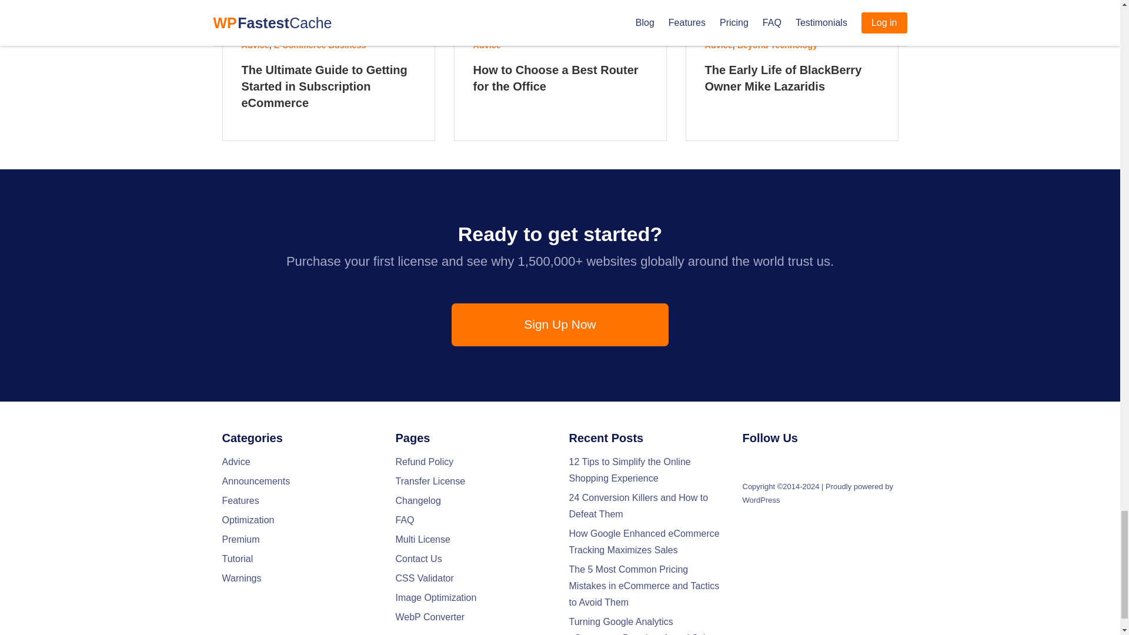  I want to click on E-Commerce Business, so click(320, 45).